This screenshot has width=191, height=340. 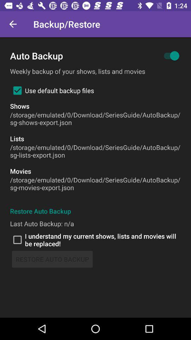 I want to click on select the item to the left of backup/restore item, so click(x=13, y=24).